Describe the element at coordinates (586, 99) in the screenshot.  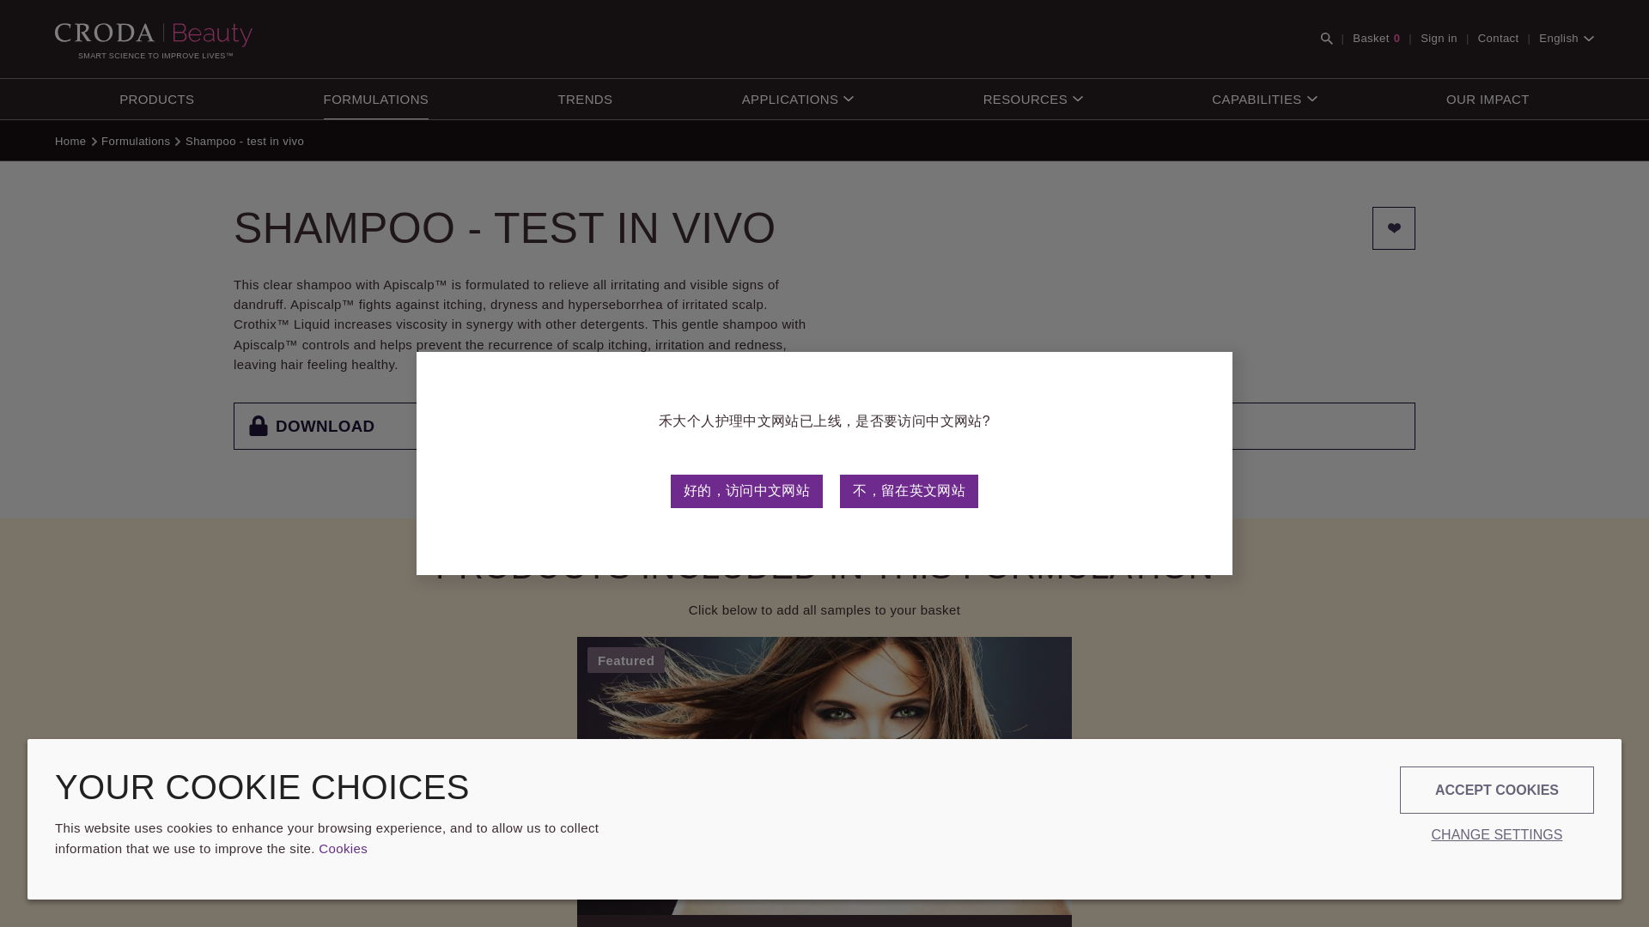
I see `TRENDS` at that location.